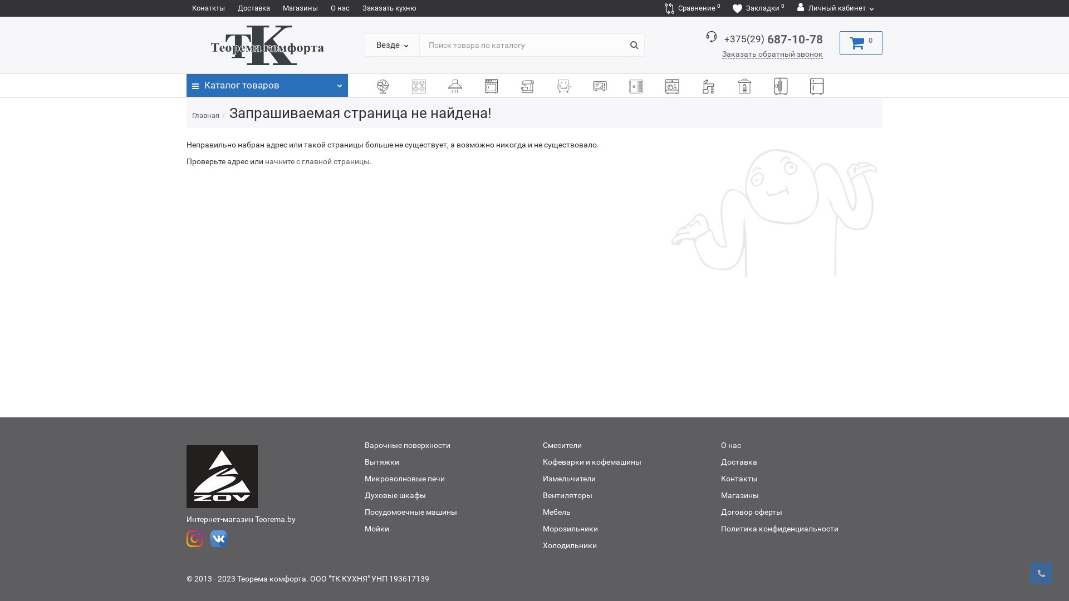  Describe the element at coordinates (774, 40) in the screenshot. I see `+375(29) 687-10-78` at that location.